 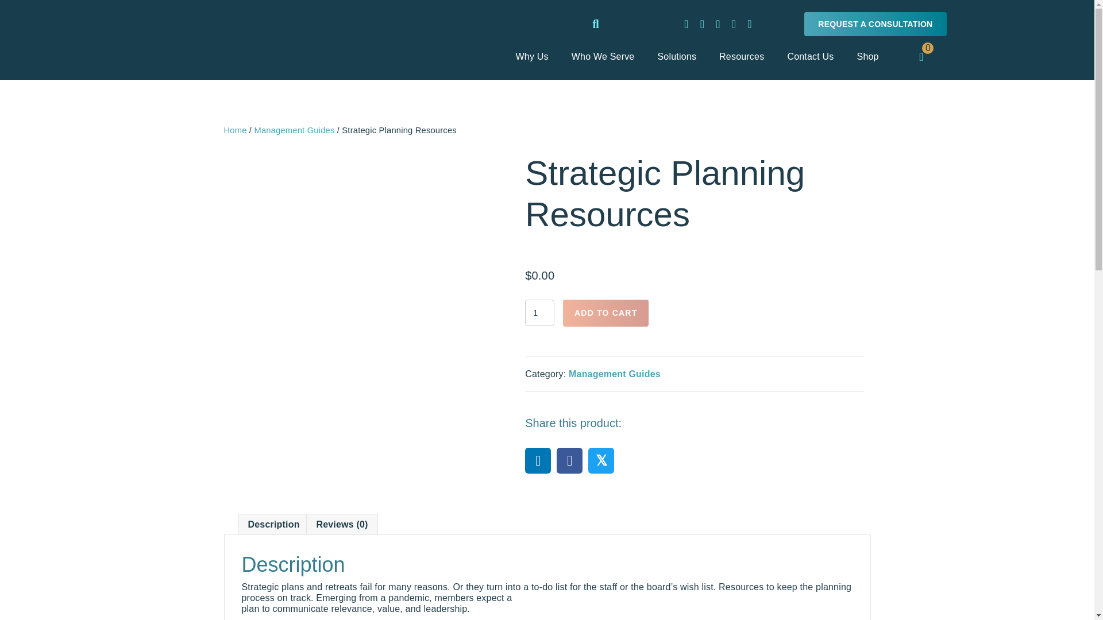 What do you see at coordinates (867, 56) in the screenshot?
I see `Shop` at bounding box center [867, 56].